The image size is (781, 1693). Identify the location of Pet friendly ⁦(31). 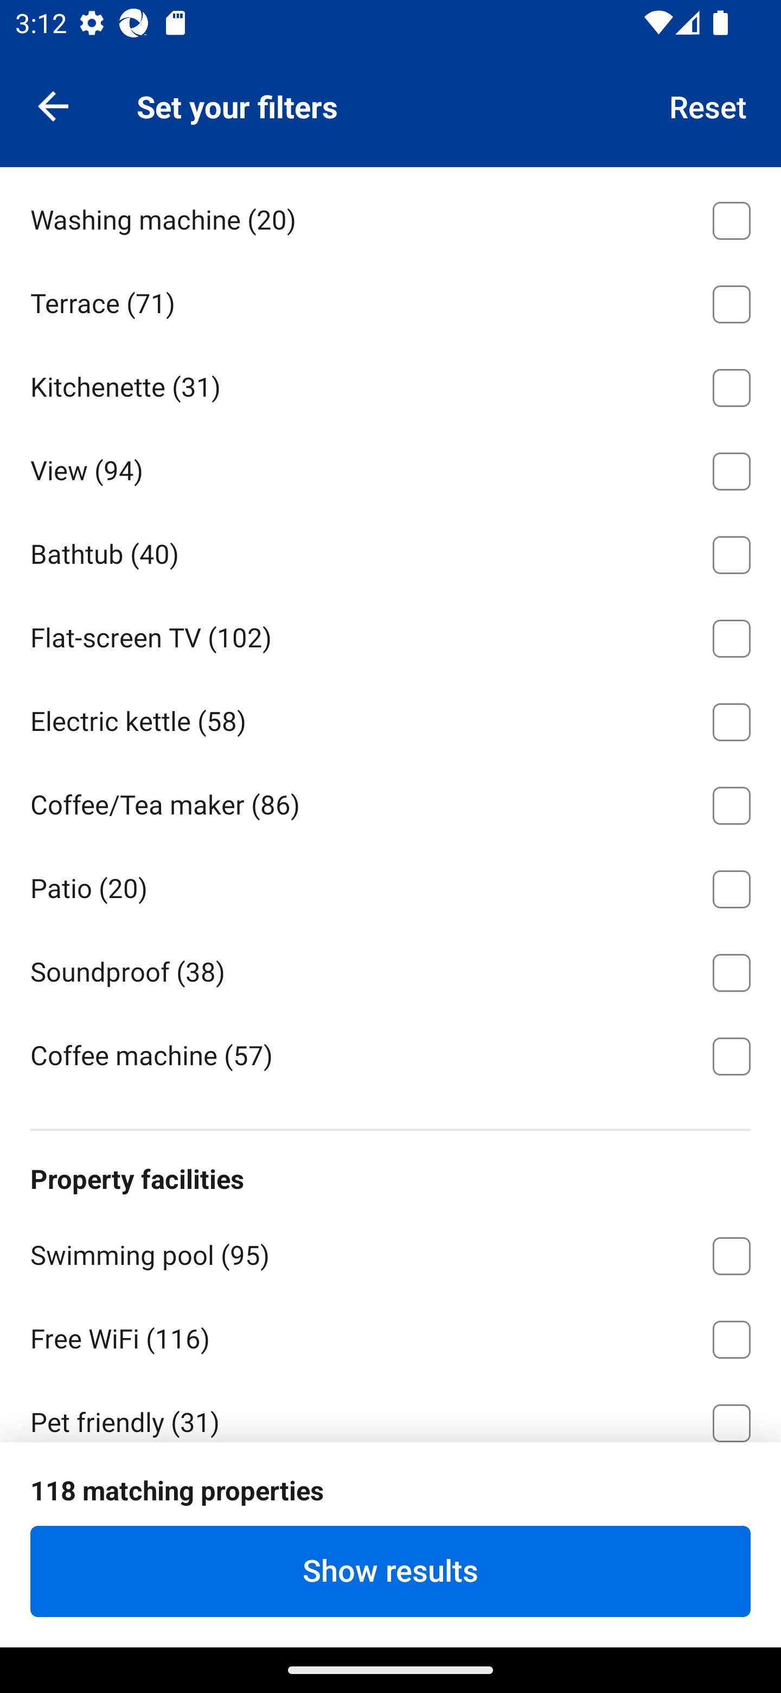
(390, 1410).